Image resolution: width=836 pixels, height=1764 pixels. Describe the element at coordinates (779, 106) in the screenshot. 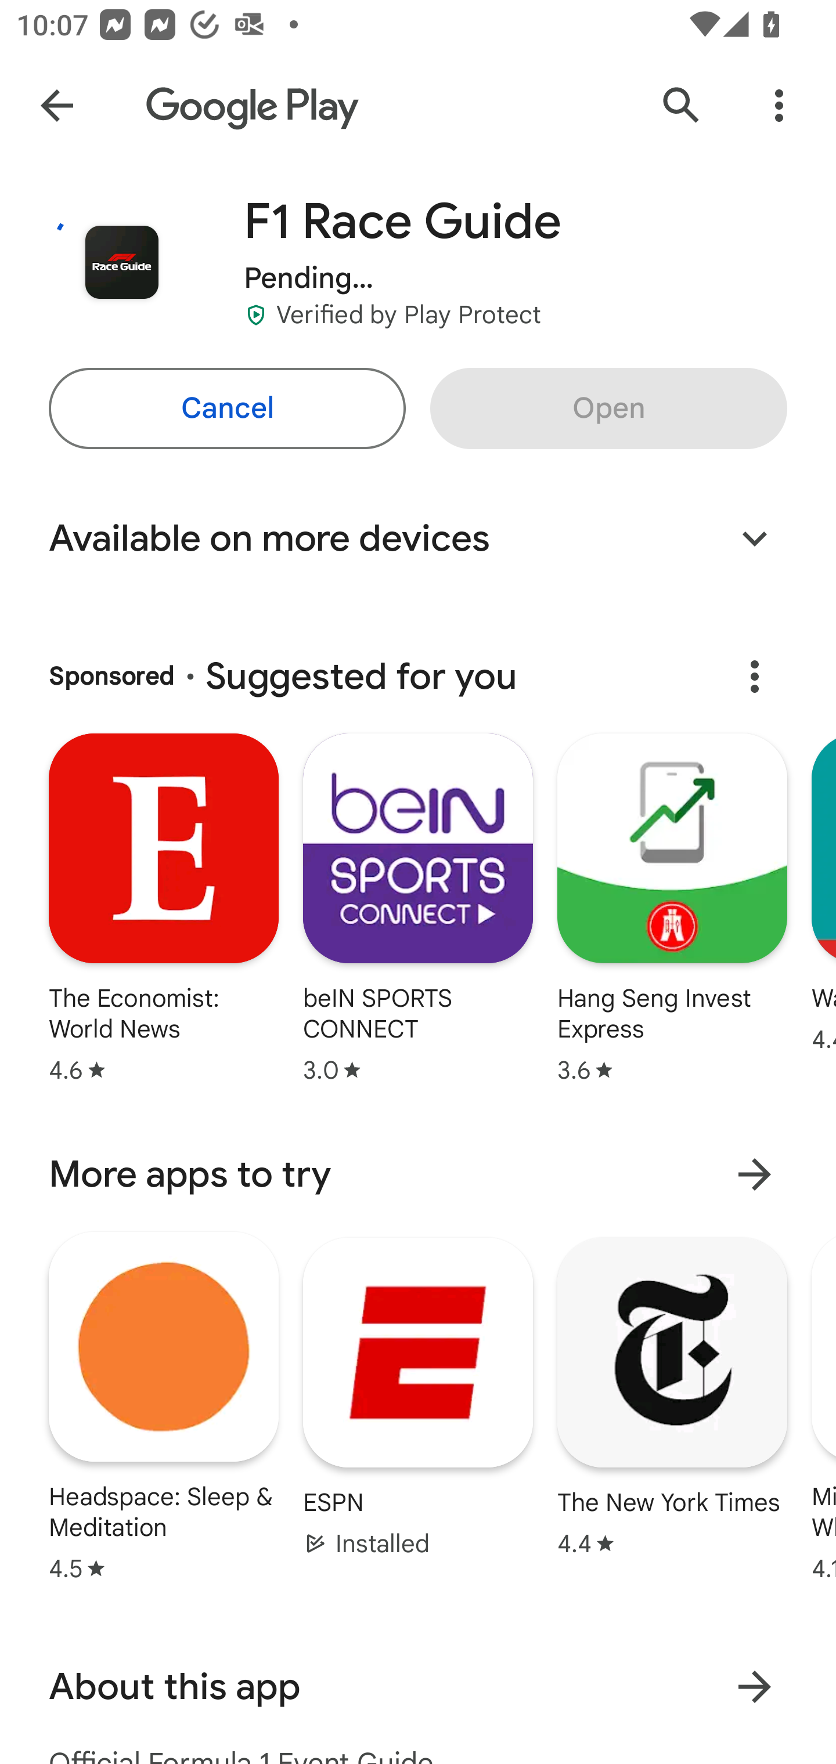

I see `More Options` at that location.